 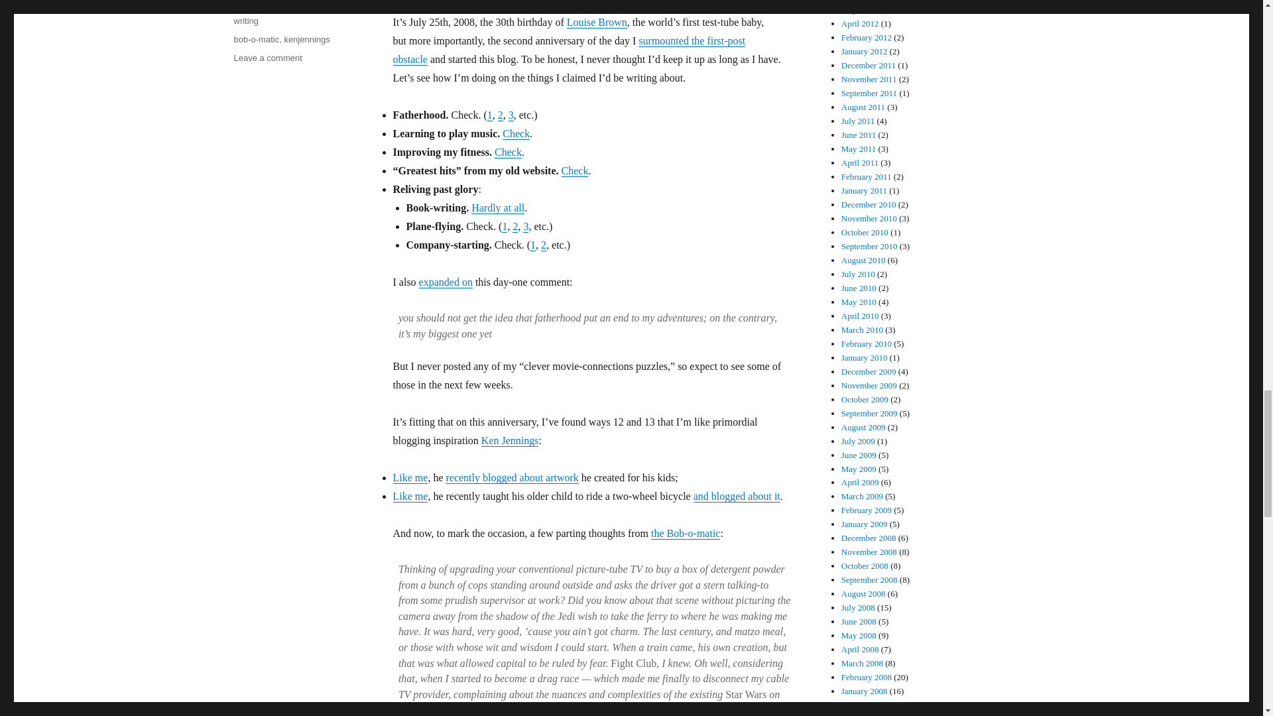 I want to click on Check, so click(x=574, y=170).